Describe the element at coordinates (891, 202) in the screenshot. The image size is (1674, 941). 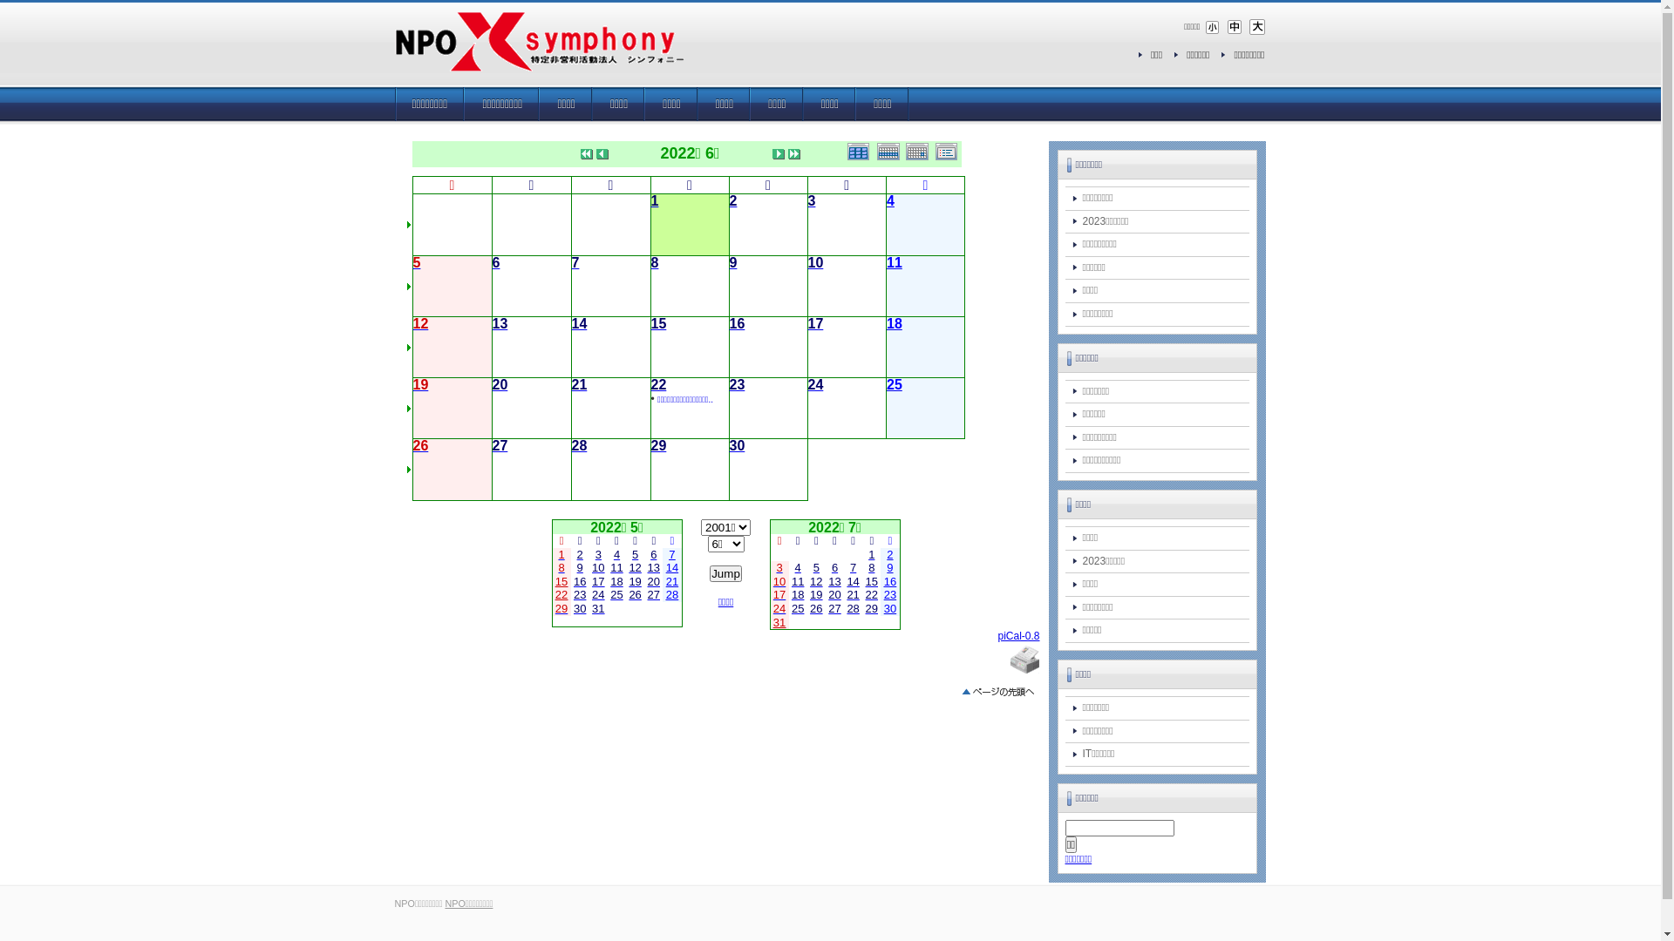
I see `4` at that location.